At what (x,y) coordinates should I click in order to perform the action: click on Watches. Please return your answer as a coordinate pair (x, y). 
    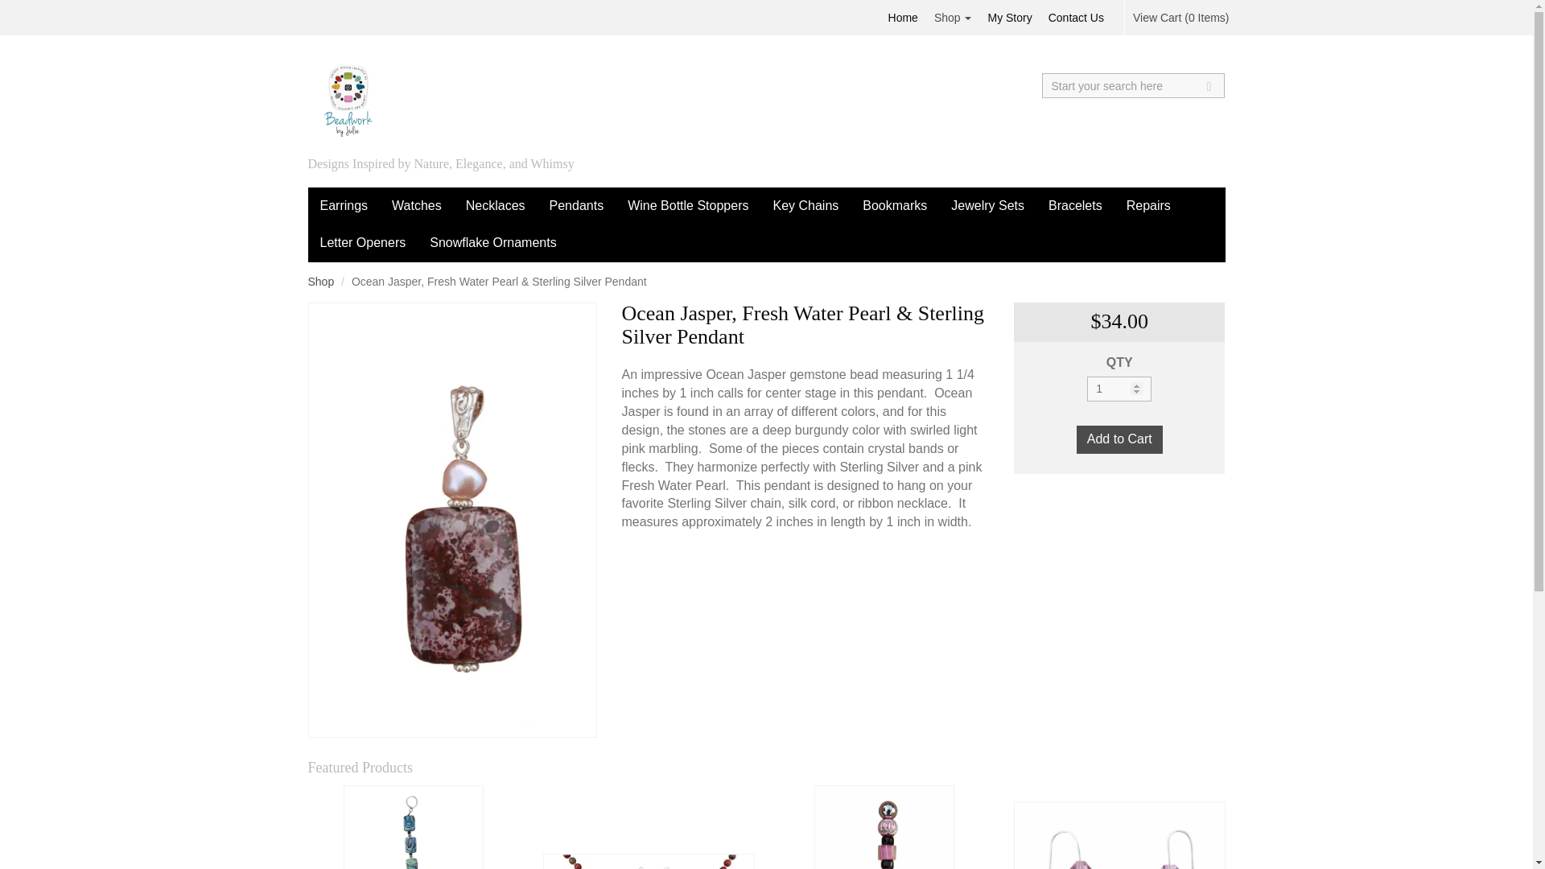
    Looking at the image, I should click on (417, 206).